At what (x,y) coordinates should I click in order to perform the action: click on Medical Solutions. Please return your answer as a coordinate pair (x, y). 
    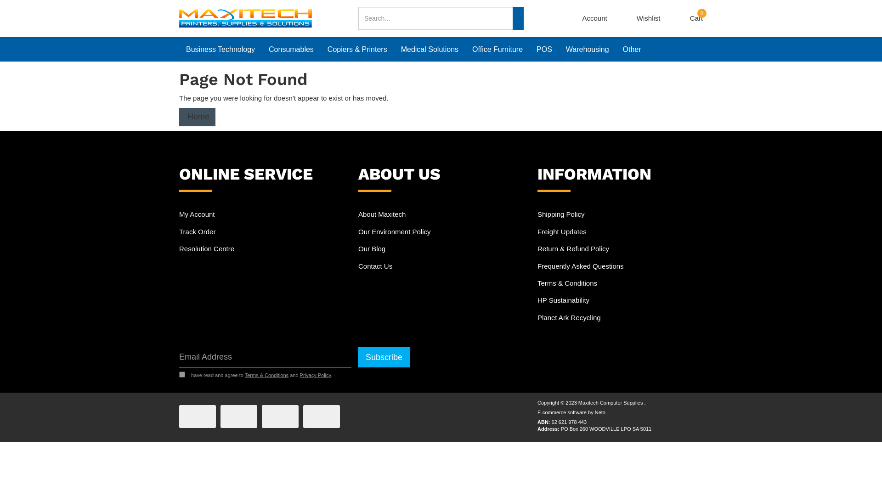
    Looking at the image, I should click on (430, 49).